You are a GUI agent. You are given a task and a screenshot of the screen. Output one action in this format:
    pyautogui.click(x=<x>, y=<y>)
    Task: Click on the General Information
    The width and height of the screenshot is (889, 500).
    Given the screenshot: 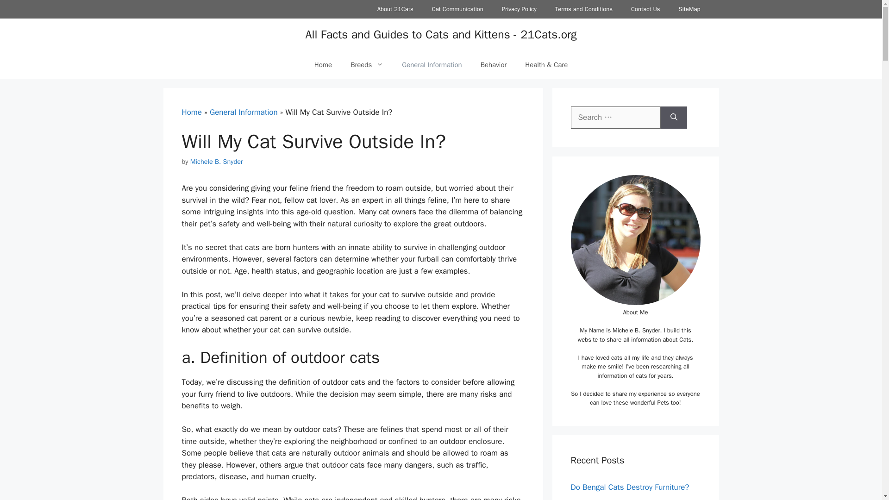 What is the action you would take?
    pyautogui.click(x=432, y=65)
    